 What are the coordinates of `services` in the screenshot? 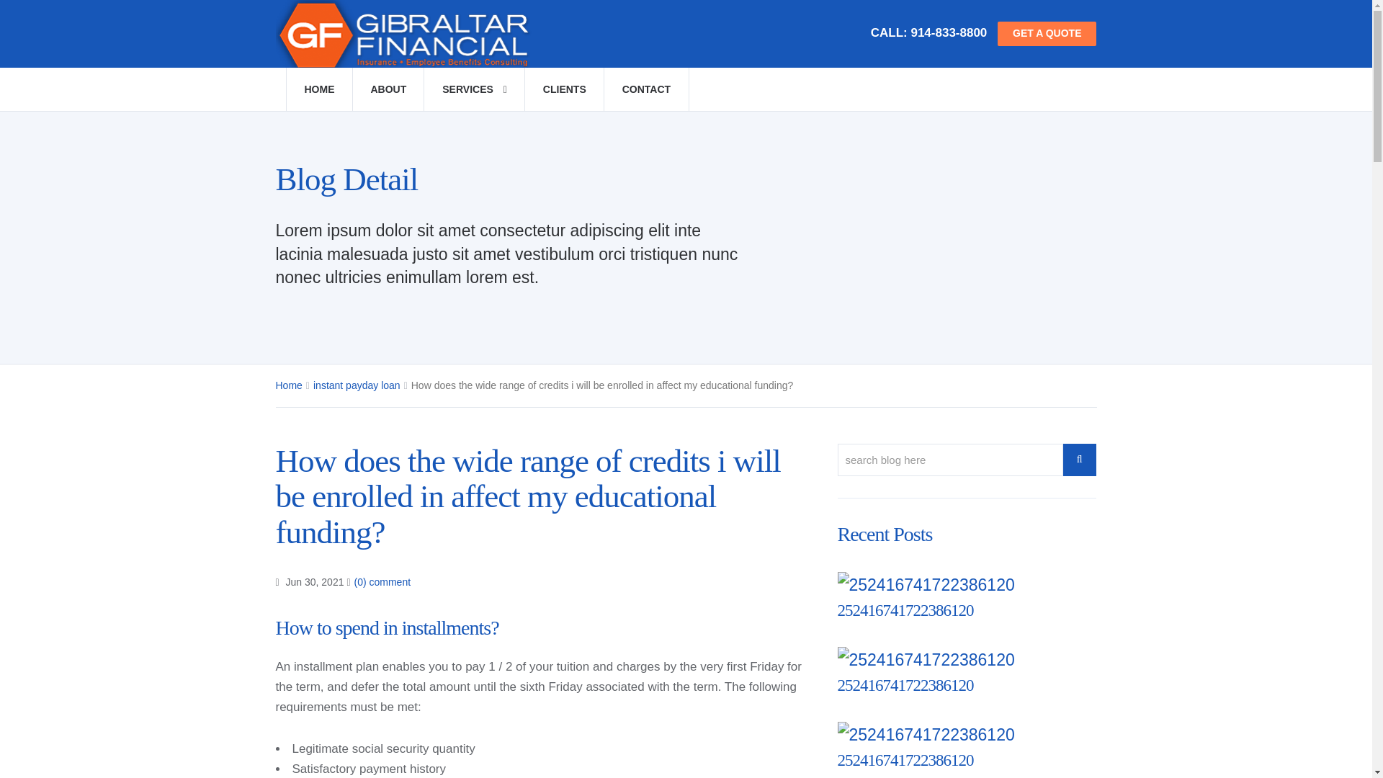 It's located at (474, 89).